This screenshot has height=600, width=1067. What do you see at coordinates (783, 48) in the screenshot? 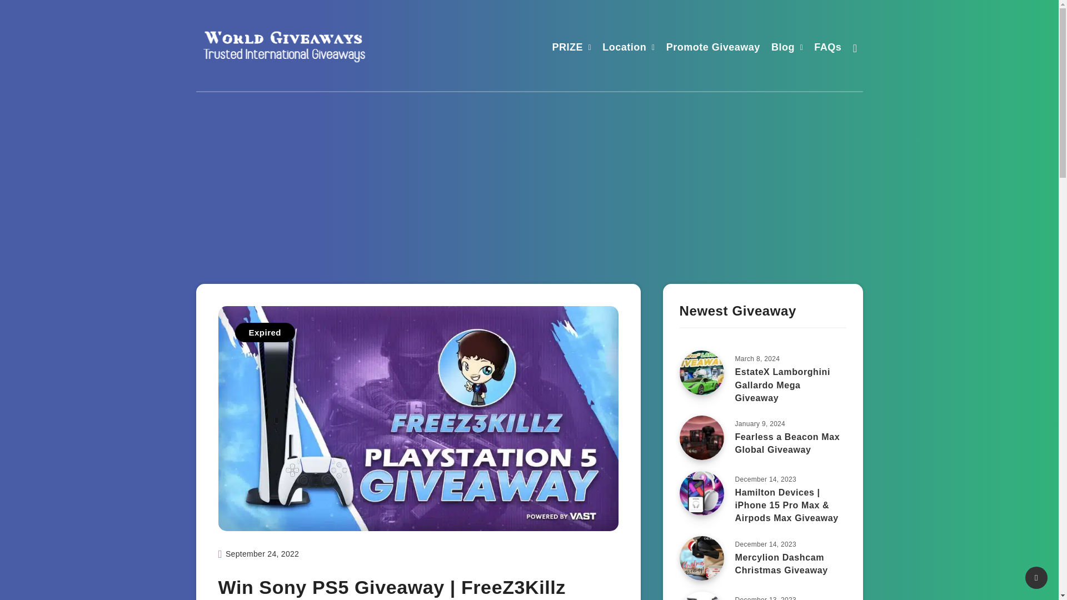
I see `Blog` at bounding box center [783, 48].